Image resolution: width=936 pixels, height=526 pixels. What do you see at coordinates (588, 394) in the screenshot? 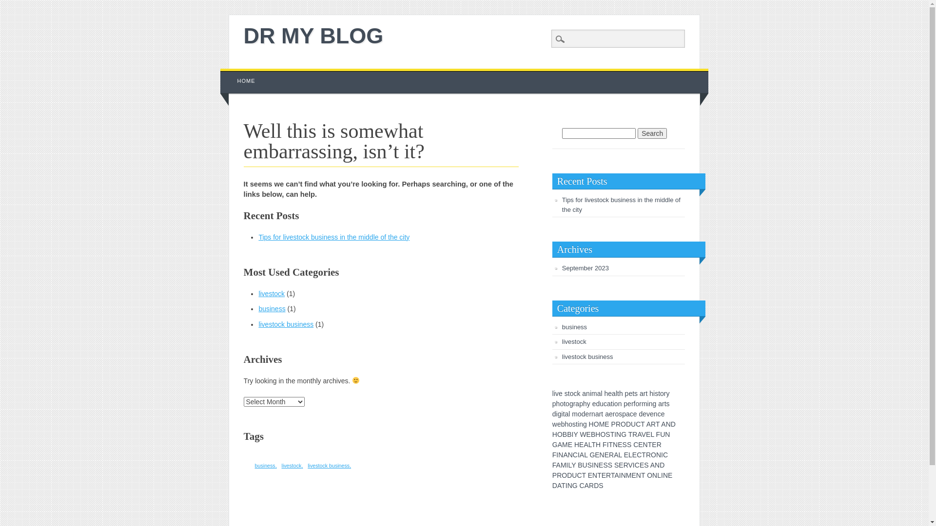
I see `n` at bounding box center [588, 394].